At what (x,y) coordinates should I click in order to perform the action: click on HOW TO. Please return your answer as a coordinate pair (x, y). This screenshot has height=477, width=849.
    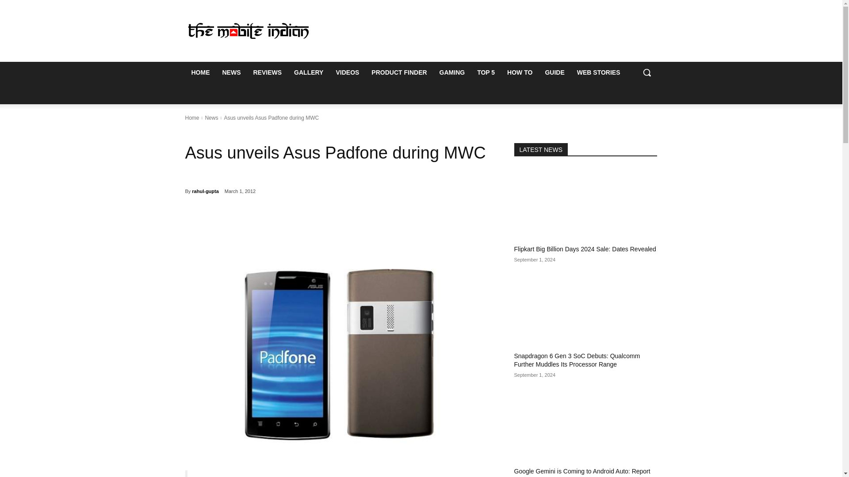
    Looking at the image, I should click on (519, 72).